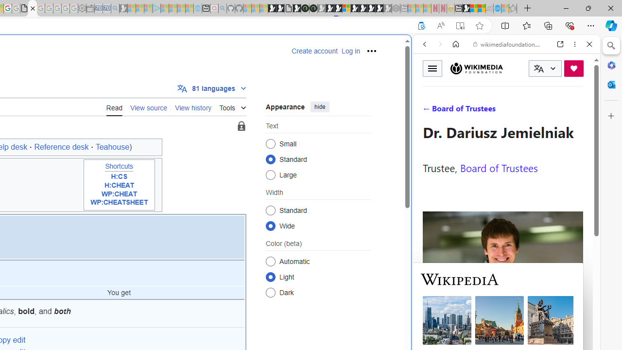 The image size is (622, 350). I want to click on Support Wikipedia?, so click(421, 26).